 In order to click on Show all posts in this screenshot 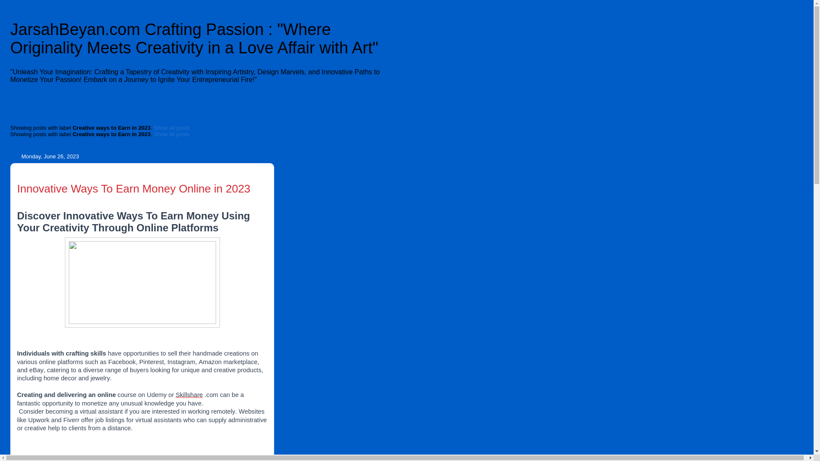, I will do `click(172, 127)`.